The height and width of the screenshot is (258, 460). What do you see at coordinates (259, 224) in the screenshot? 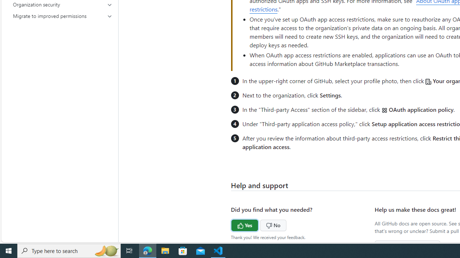
I see `No` at bounding box center [259, 224].